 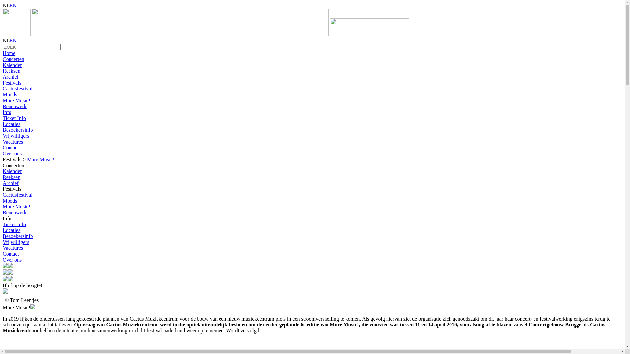 I want to click on Moods!, so click(x=312, y=95).